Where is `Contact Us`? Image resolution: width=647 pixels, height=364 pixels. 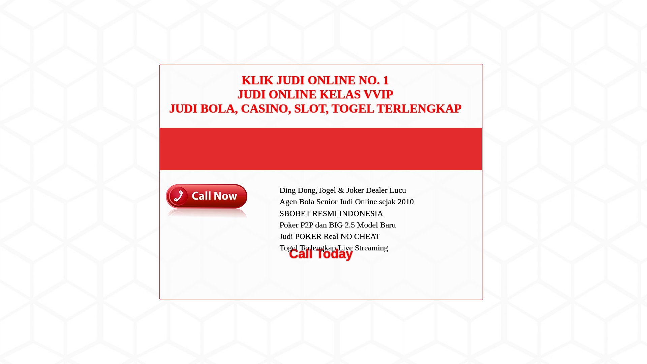 Contact Us is located at coordinates (441, 115).